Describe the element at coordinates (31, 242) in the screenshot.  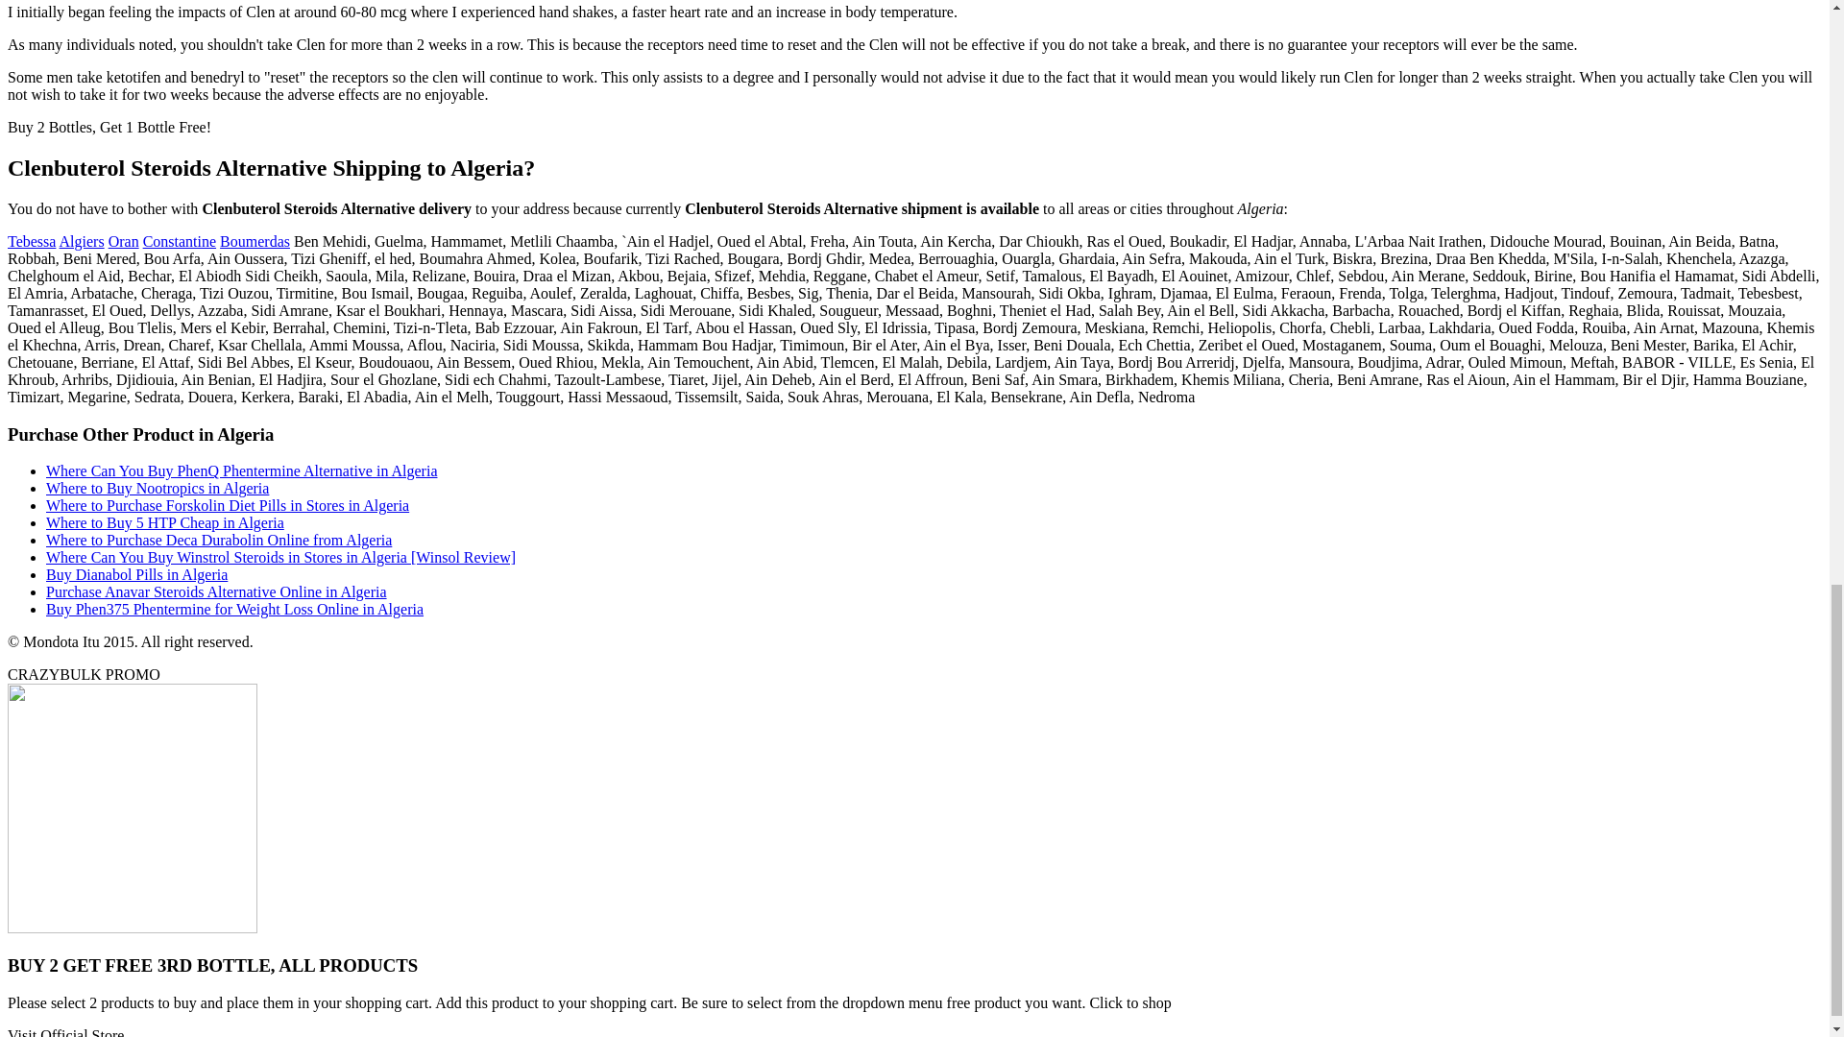
I see `Tebessa` at that location.